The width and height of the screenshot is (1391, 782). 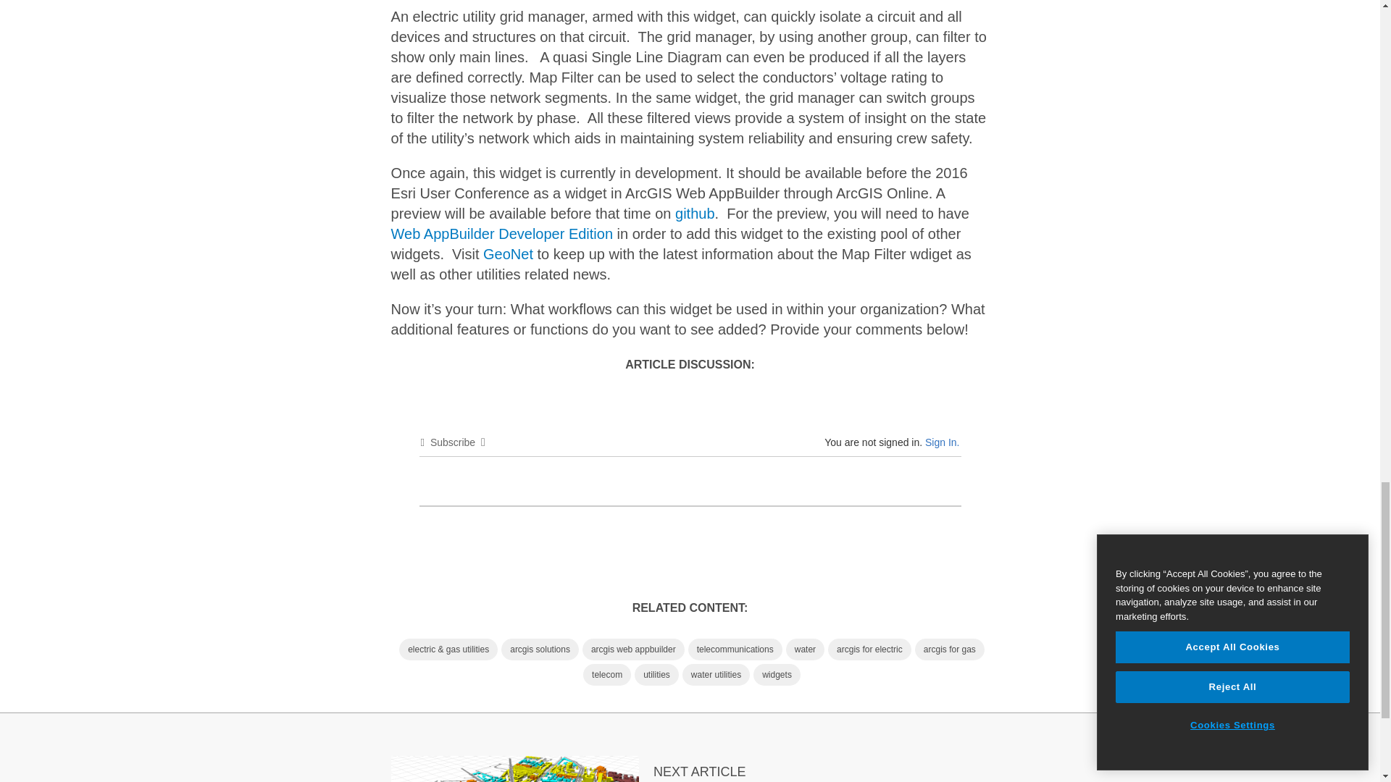 What do you see at coordinates (869, 649) in the screenshot?
I see `arcgis for electric` at bounding box center [869, 649].